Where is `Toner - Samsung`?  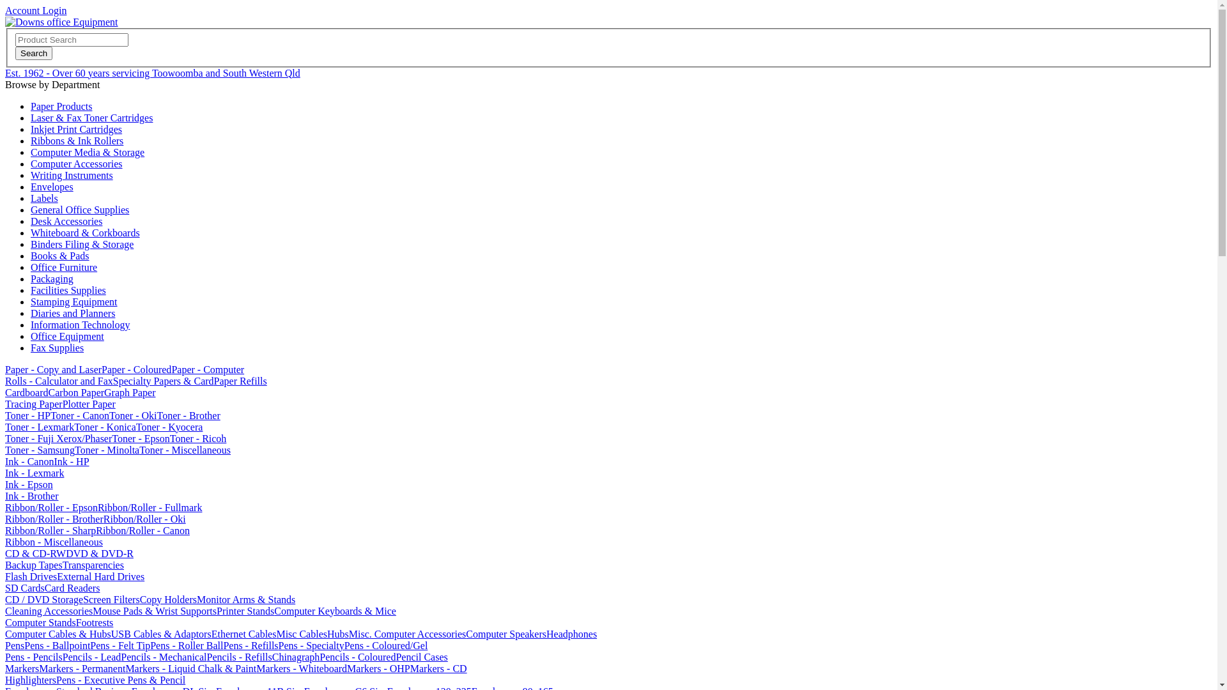 Toner - Samsung is located at coordinates (40, 450).